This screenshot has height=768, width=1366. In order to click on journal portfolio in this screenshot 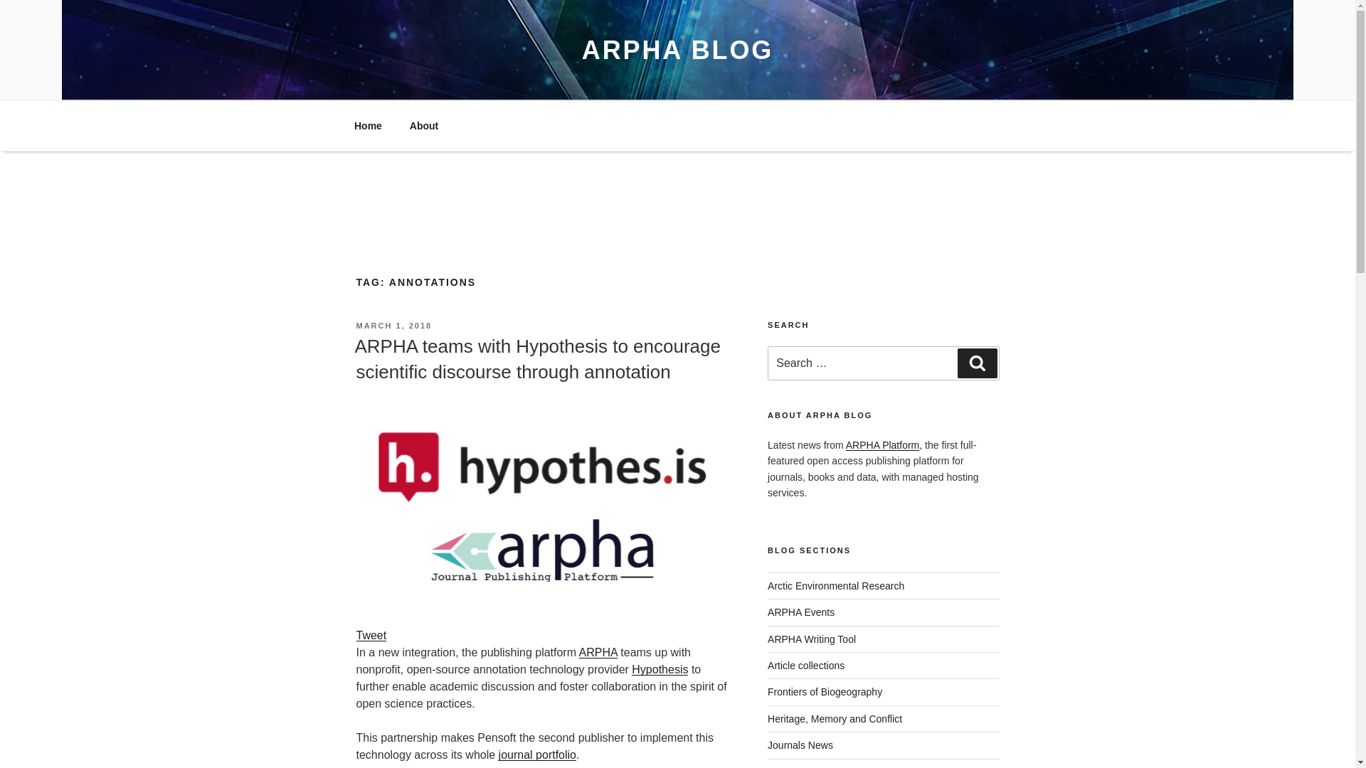, I will do `click(537, 755)`.